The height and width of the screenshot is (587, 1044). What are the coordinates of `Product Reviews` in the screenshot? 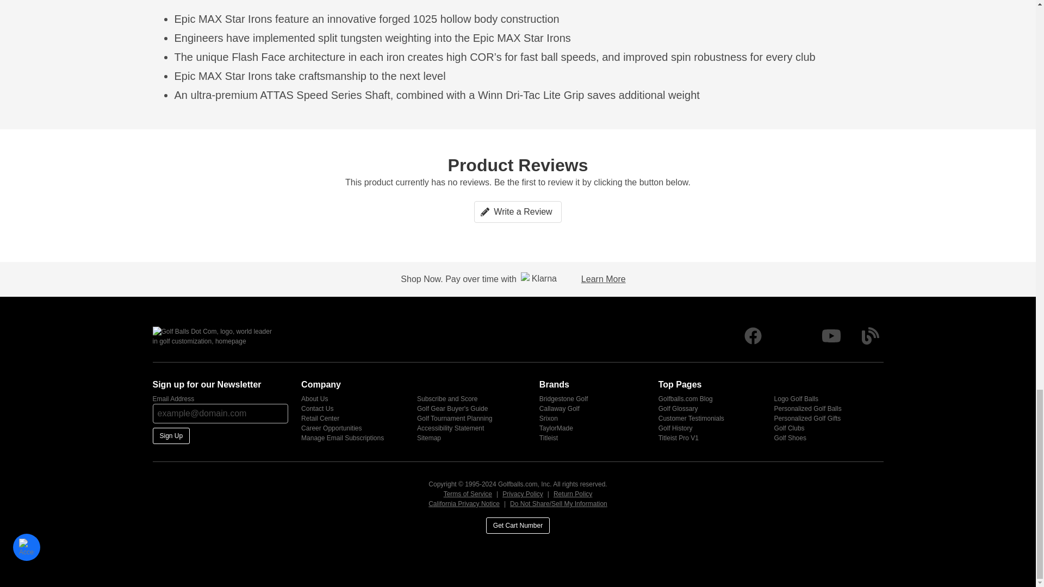 It's located at (518, 199).